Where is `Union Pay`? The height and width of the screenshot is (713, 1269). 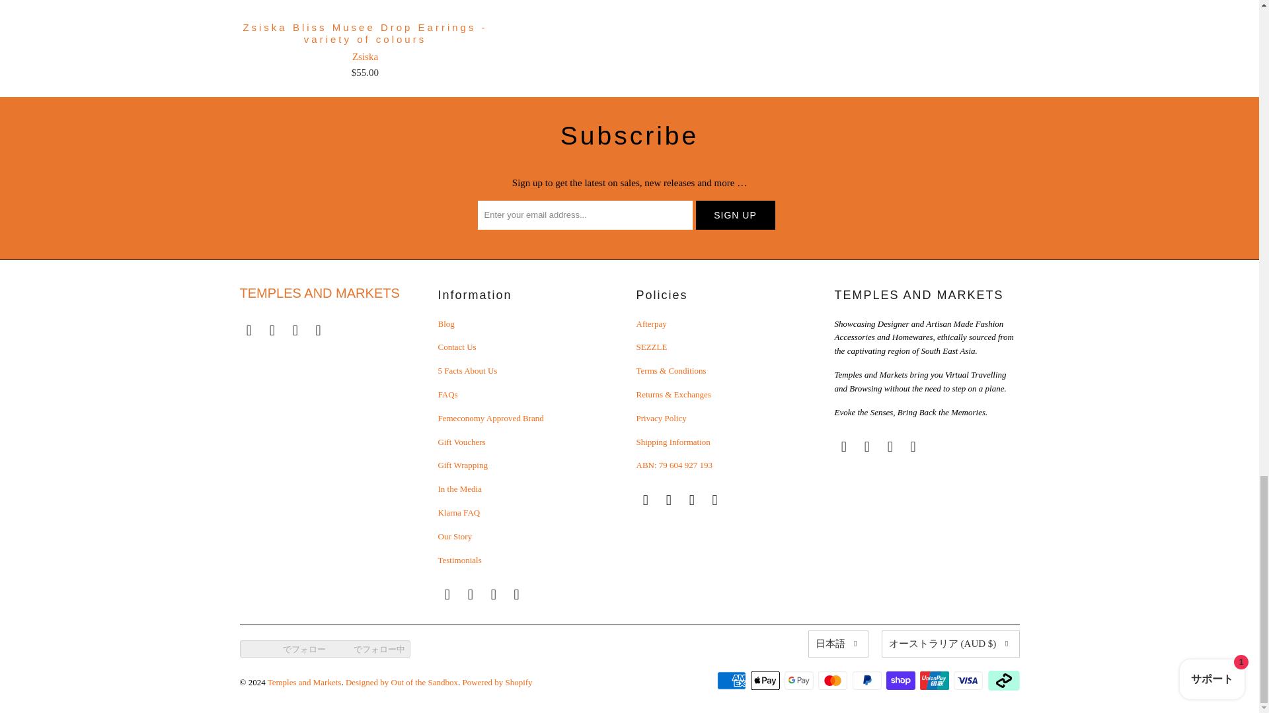 Union Pay is located at coordinates (936, 681).